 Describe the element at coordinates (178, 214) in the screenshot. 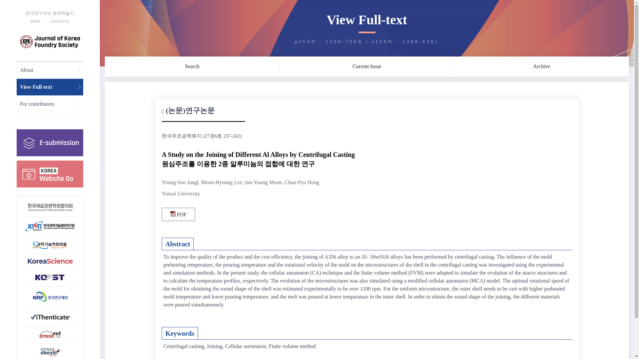

I see `PDF` at that location.